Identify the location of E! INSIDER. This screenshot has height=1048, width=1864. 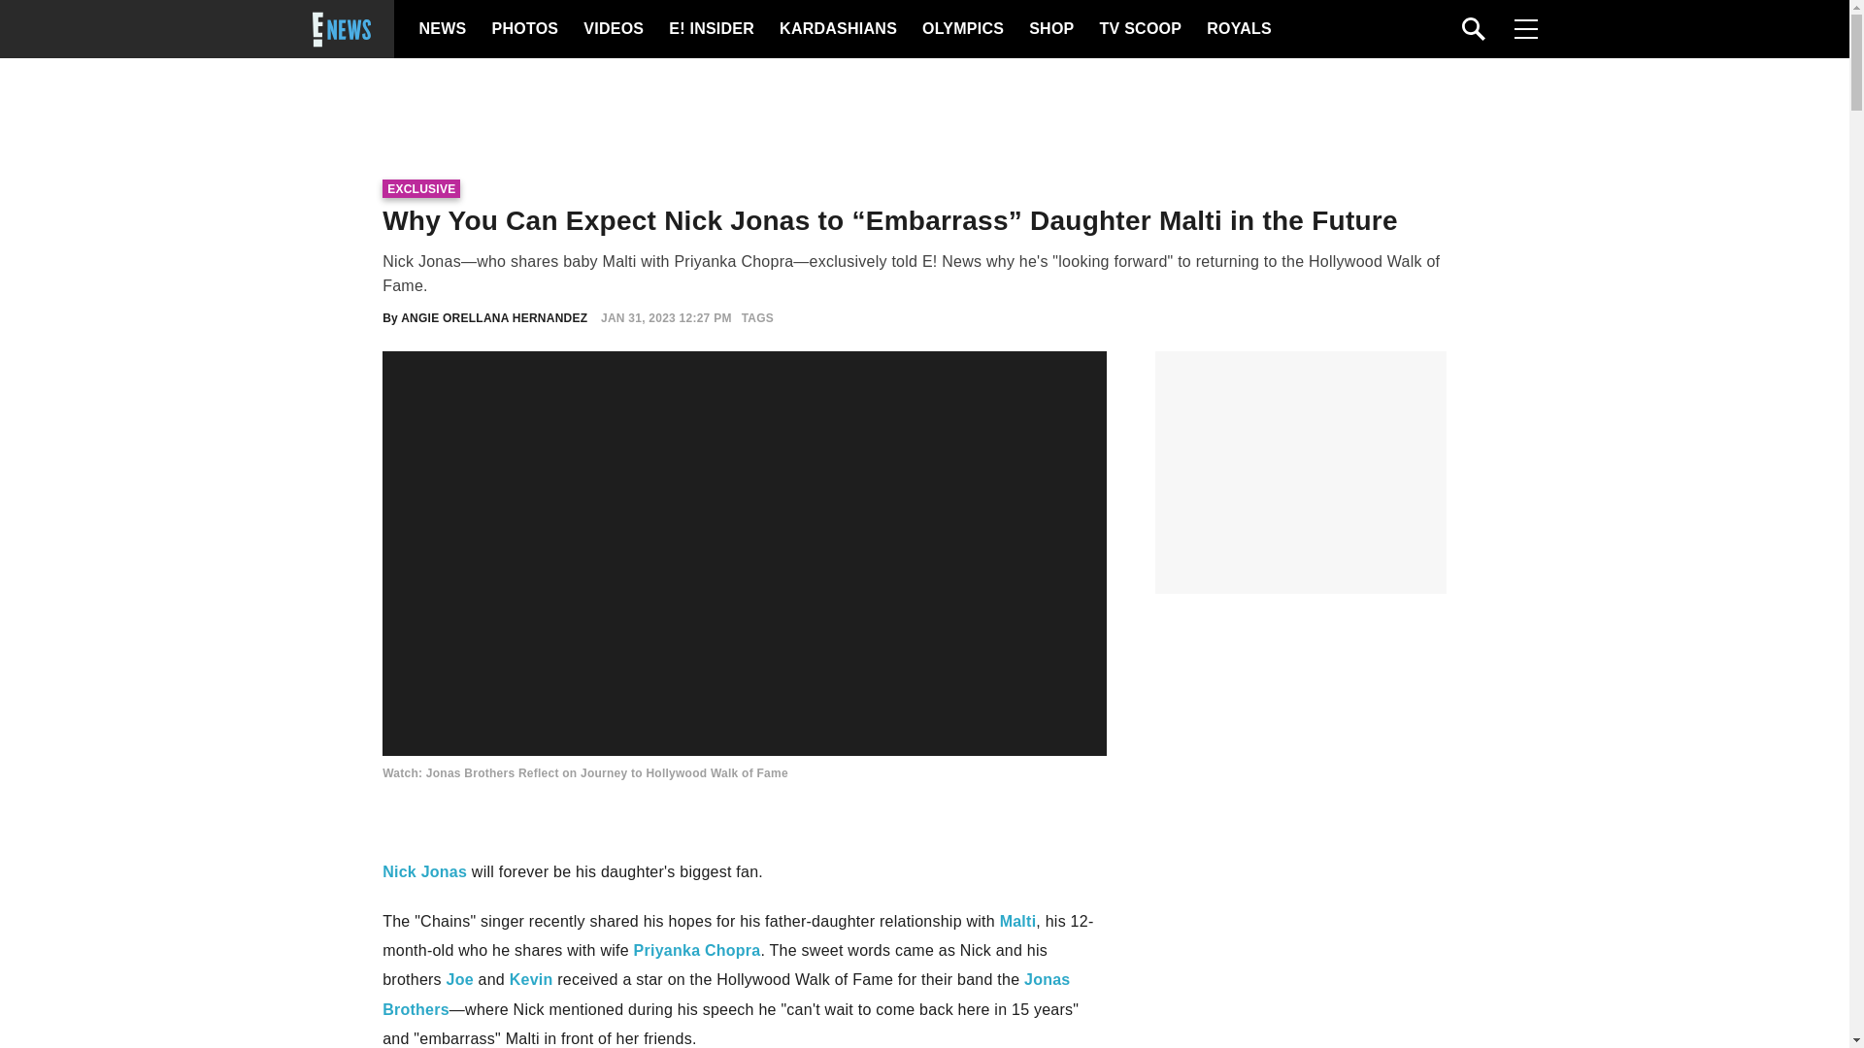
(711, 29).